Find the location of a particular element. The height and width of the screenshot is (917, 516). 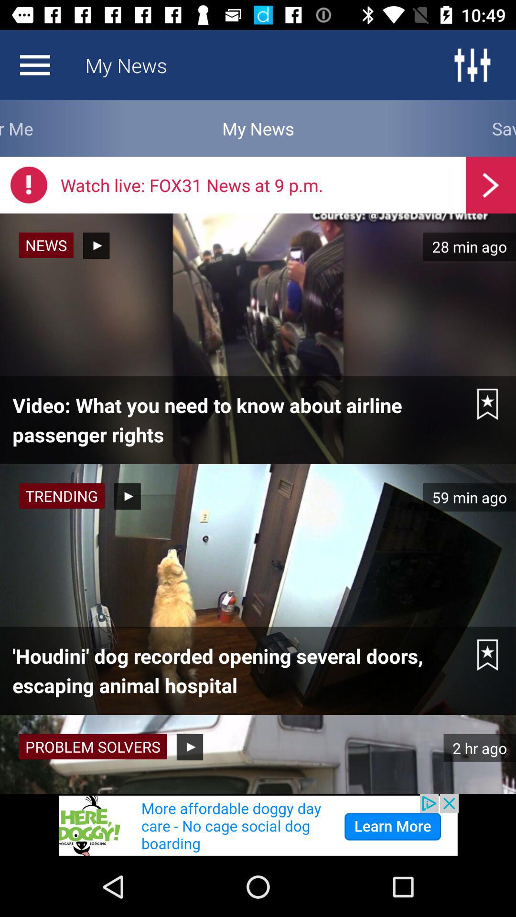

brings up menu is located at coordinates (35, 65).